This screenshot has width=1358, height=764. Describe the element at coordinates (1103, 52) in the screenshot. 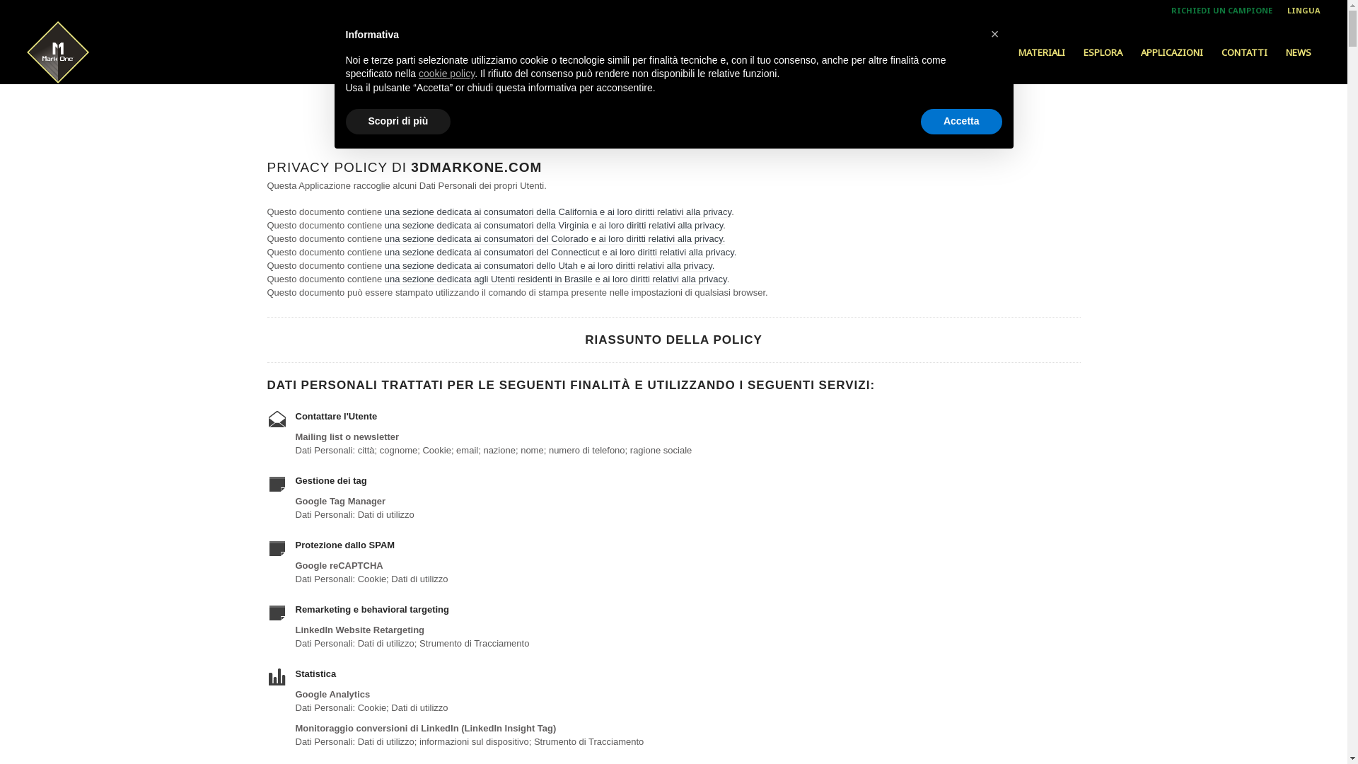

I see `ESPLORA` at that location.